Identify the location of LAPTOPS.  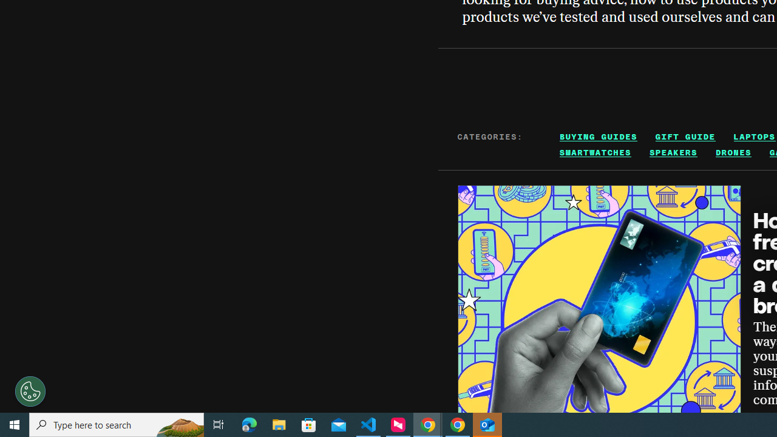
(754, 137).